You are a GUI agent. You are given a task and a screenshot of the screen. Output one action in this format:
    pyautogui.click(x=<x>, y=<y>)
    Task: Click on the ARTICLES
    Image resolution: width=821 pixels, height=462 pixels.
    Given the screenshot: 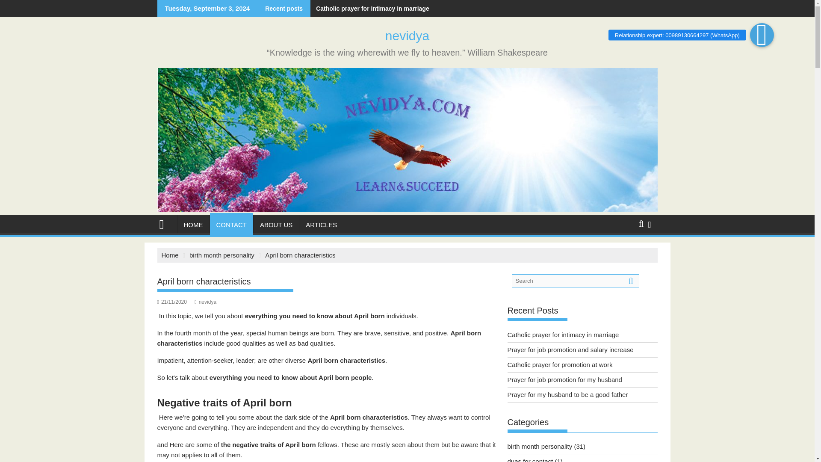 What is the action you would take?
    pyautogui.click(x=321, y=225)
    